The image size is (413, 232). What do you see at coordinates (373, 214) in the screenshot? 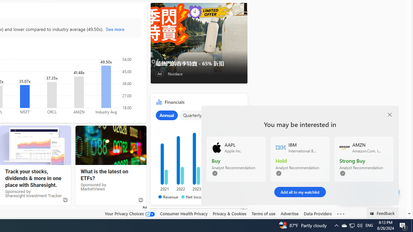
I see `Class: feedback_link_icon-DS-EntryPoint1-1` at bounding box center [373, 214].